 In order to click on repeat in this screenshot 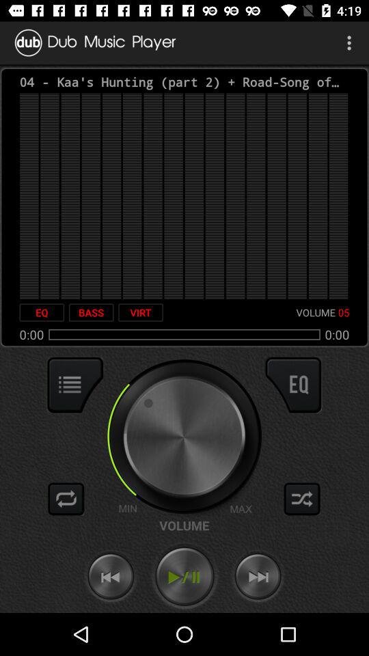, I will do `click(66, 499)`.